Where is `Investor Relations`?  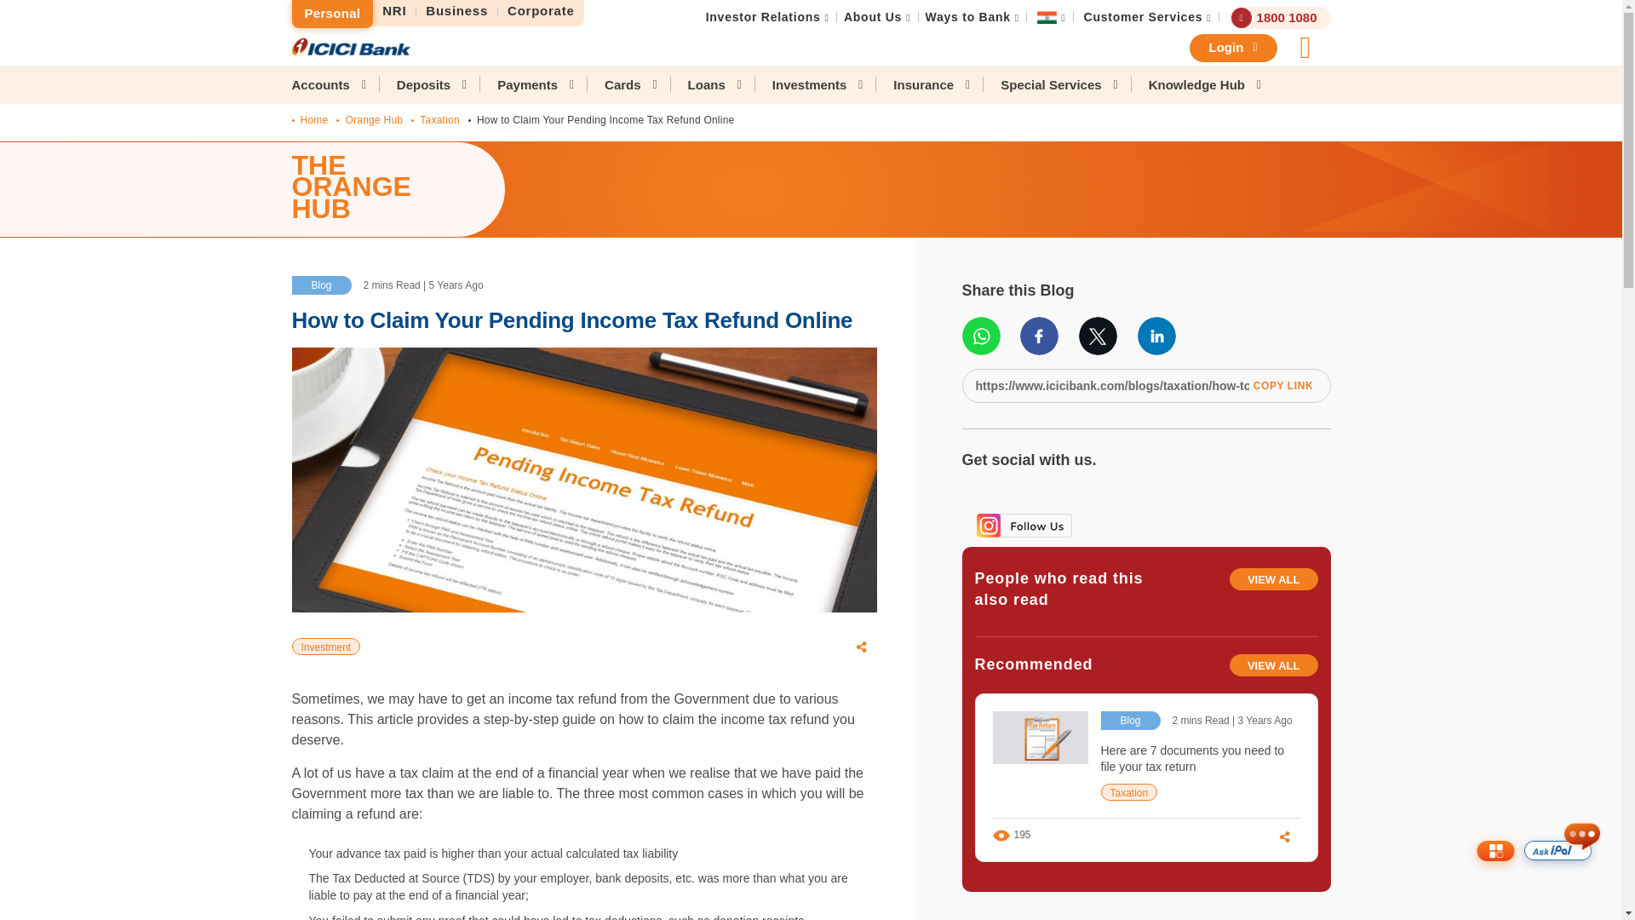
Investor Relations is located at coordinates (763, 17).